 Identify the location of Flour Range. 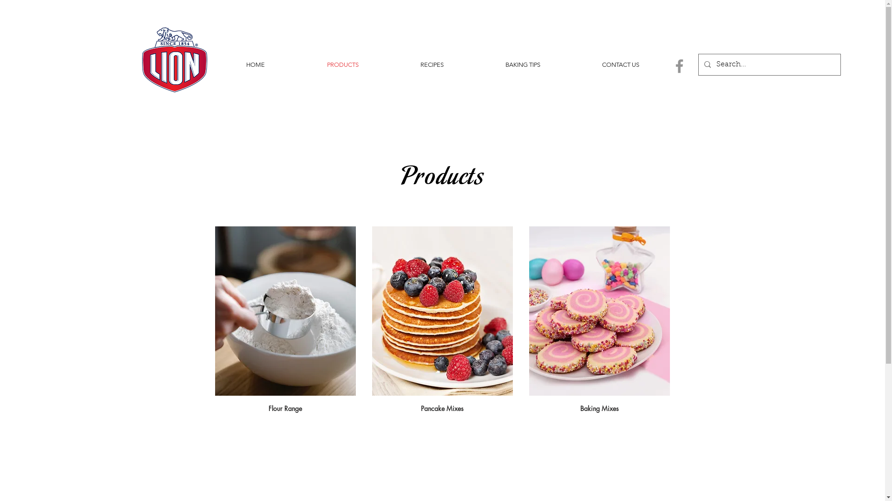
(285, 323).